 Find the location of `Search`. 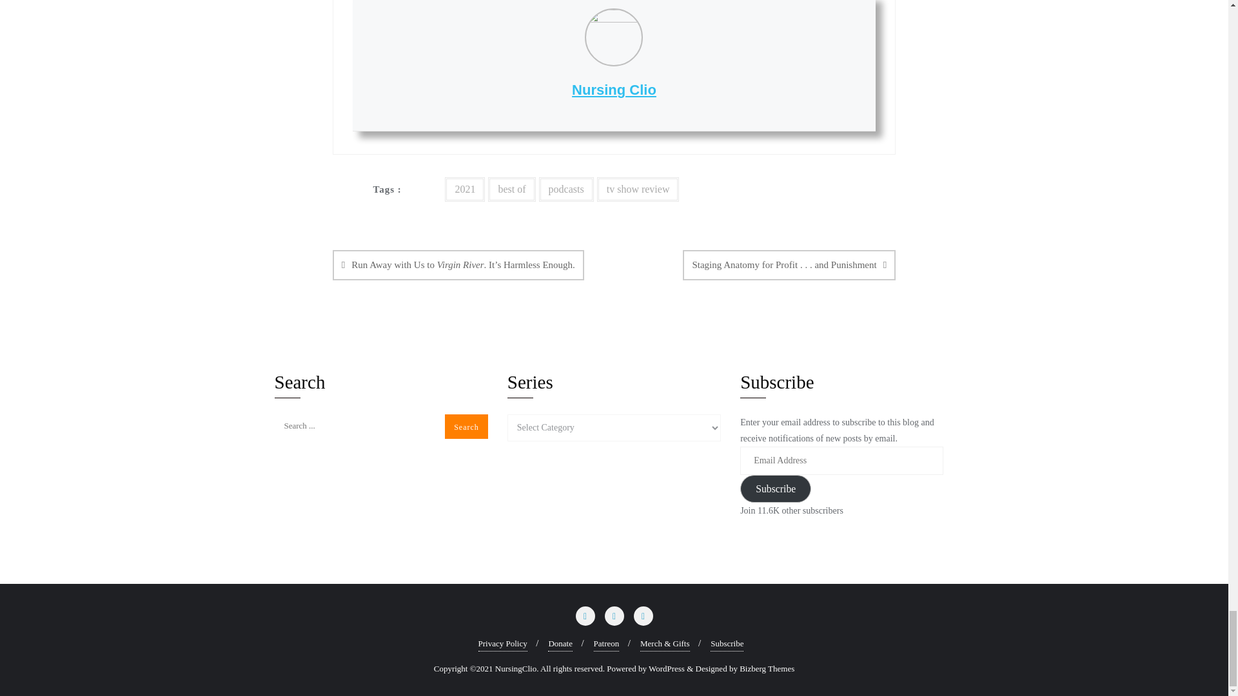

Search is located at coordinates (466, 427).